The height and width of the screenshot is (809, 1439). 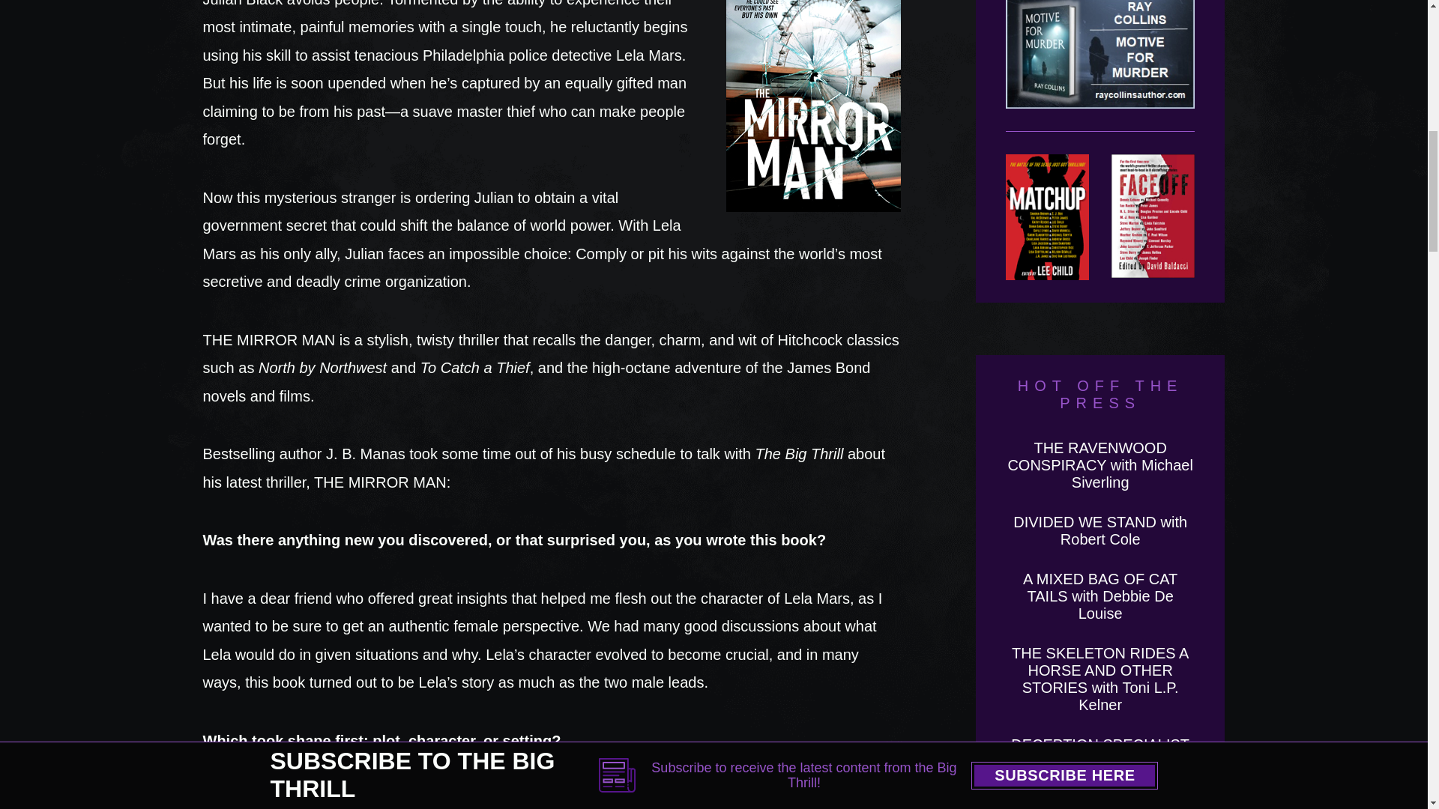 What do you see at coordinates (1100, 596) in the screenshot?
I see `A MIXED BAG OF CAT TAILS with Debbie De Louise` at bounding box center [1100, 596].